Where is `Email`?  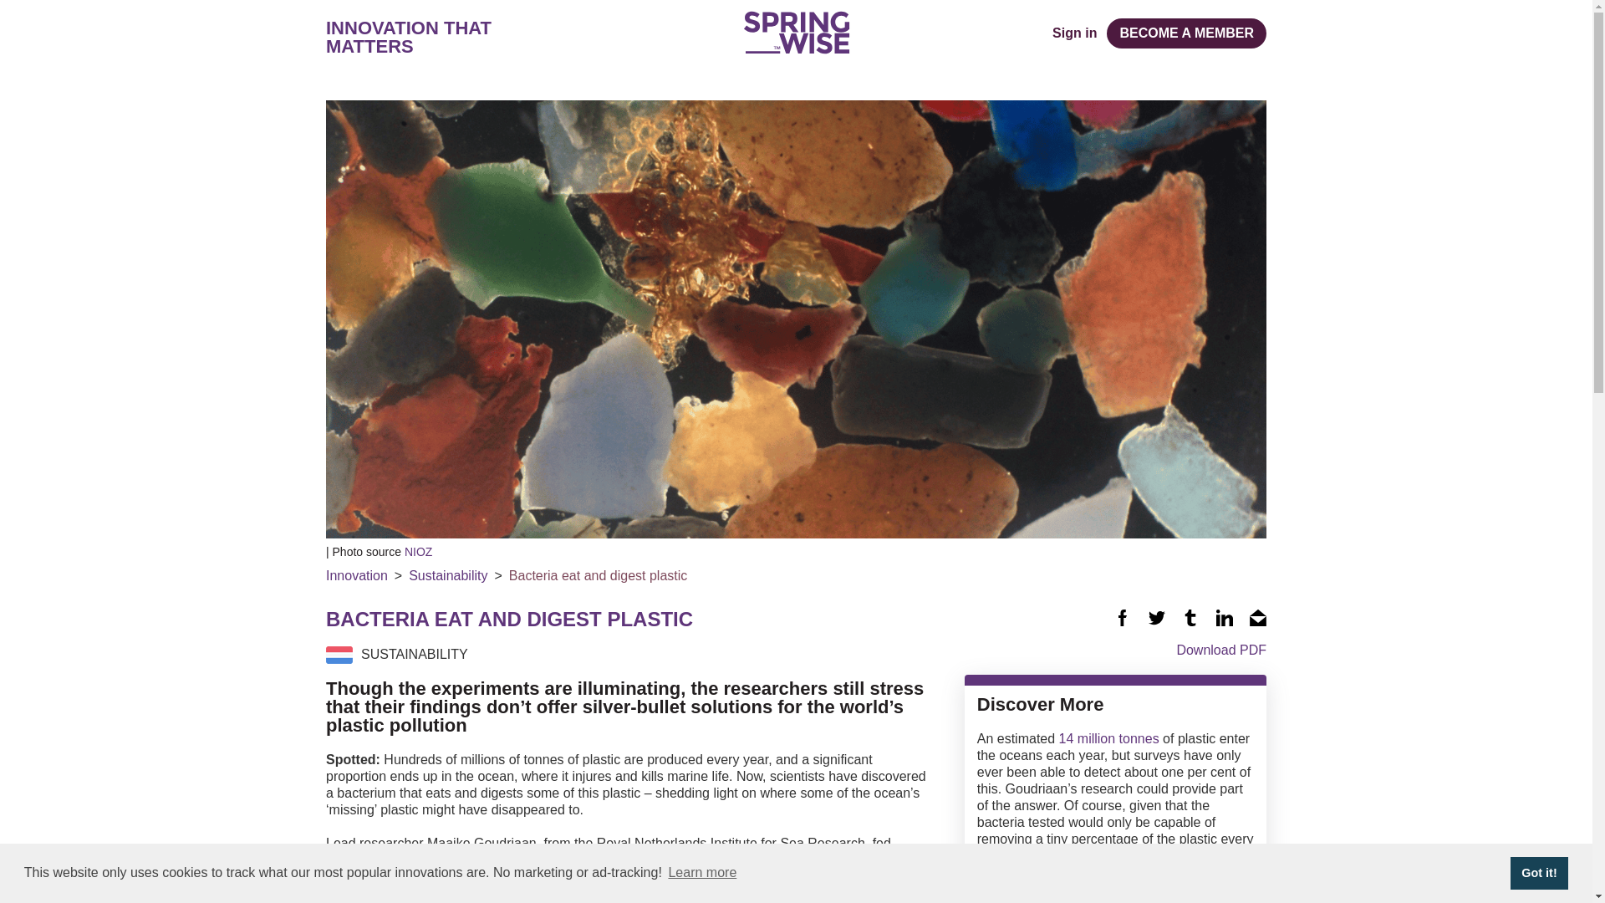
Email is located at coordinates (1257, 617).